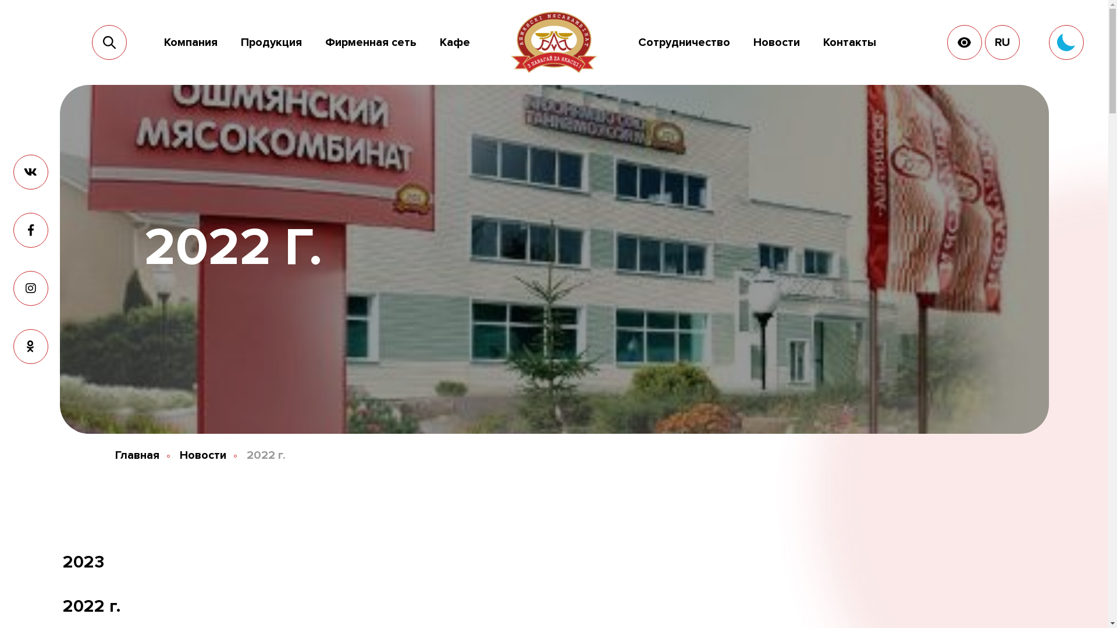 The height and width of the screenshot is (628, 1117). I want to click on RU, so click(1002, 42).